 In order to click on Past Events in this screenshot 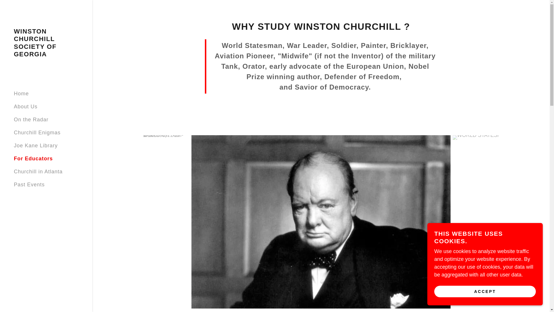, I will do `click(29, 184)`.